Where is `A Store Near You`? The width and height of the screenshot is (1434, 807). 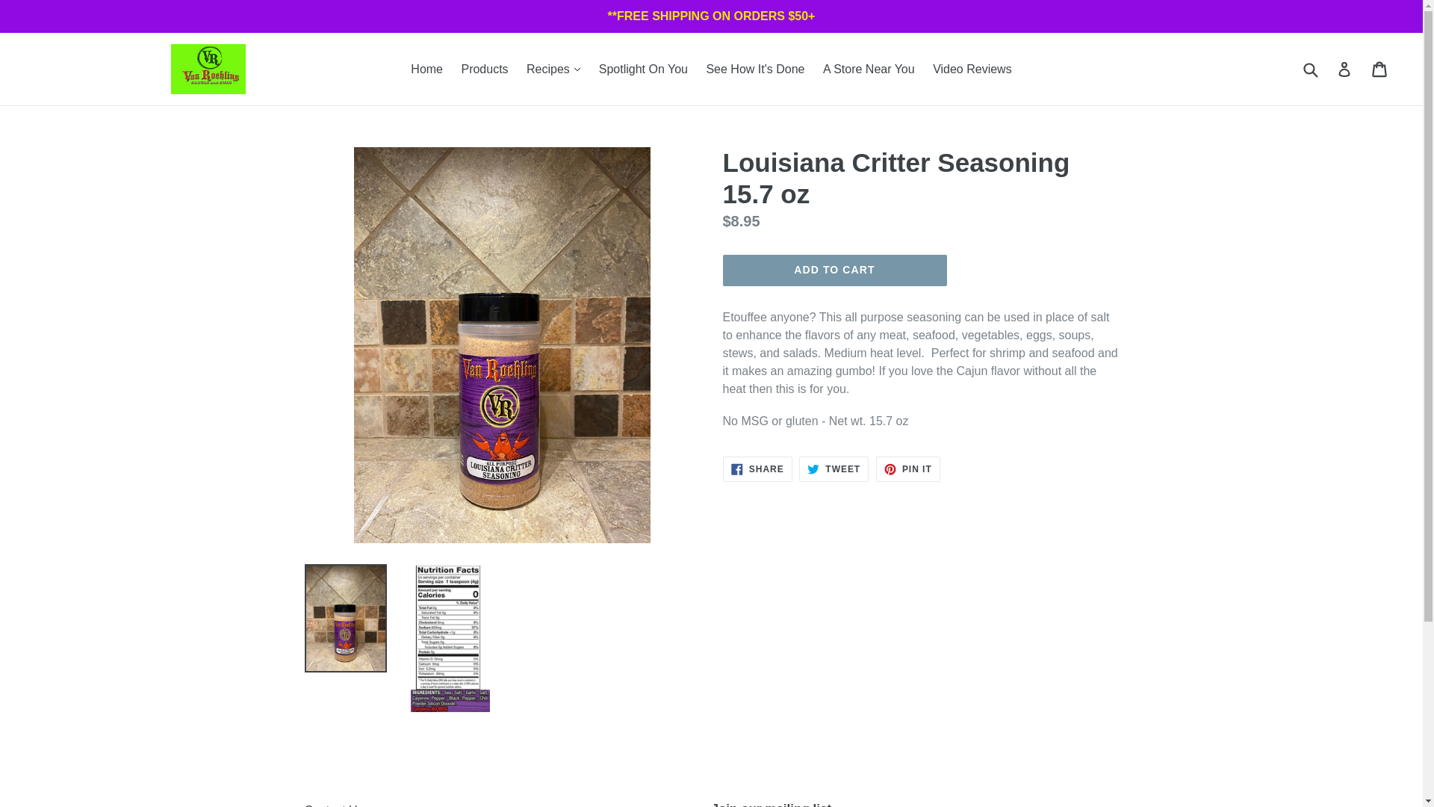
A Store Near You is located at coordinates (869, 69).